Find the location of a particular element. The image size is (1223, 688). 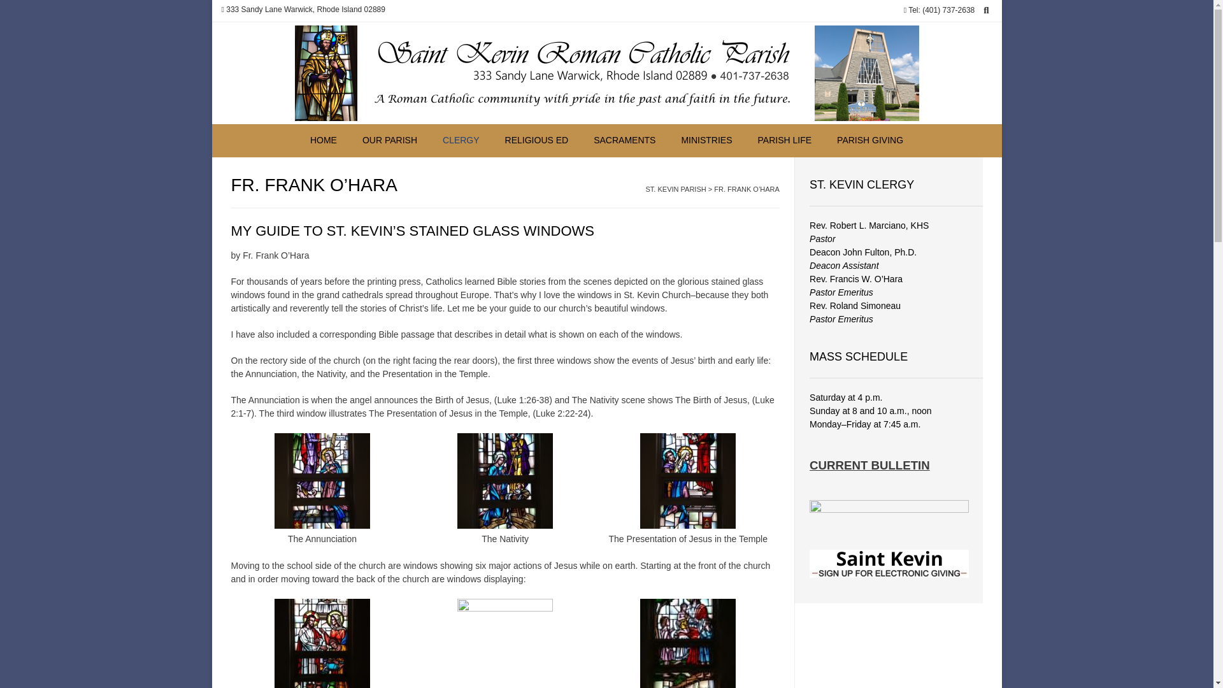

HOME is located at coordinates (324, 141).